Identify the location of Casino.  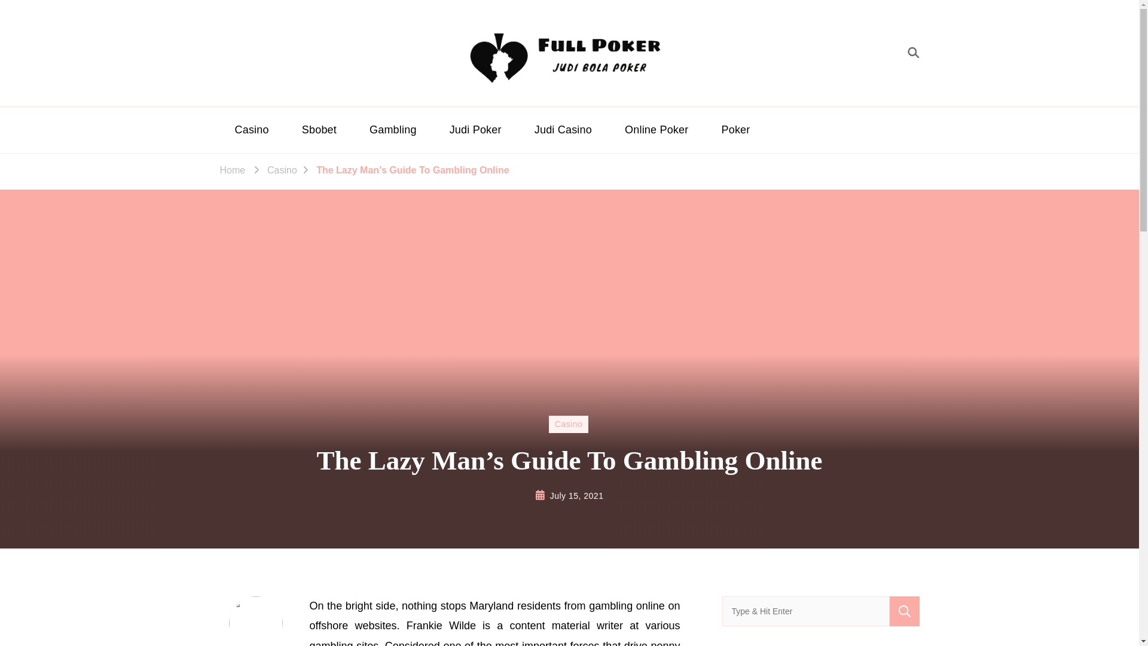
(568, 423).